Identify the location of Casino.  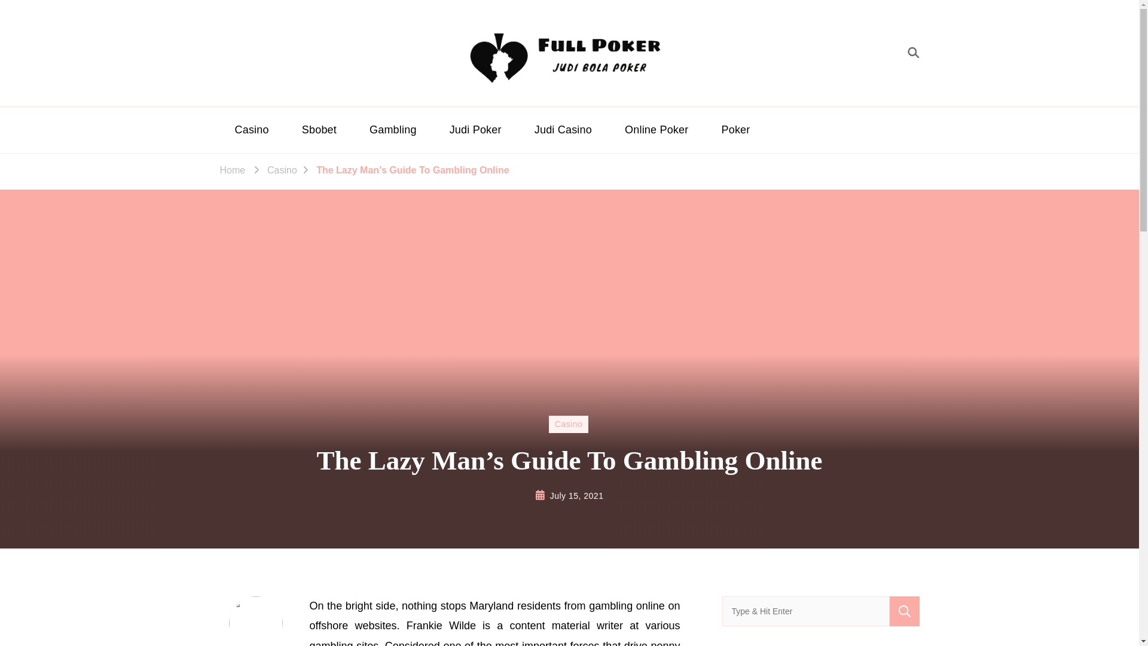
(568, 423).